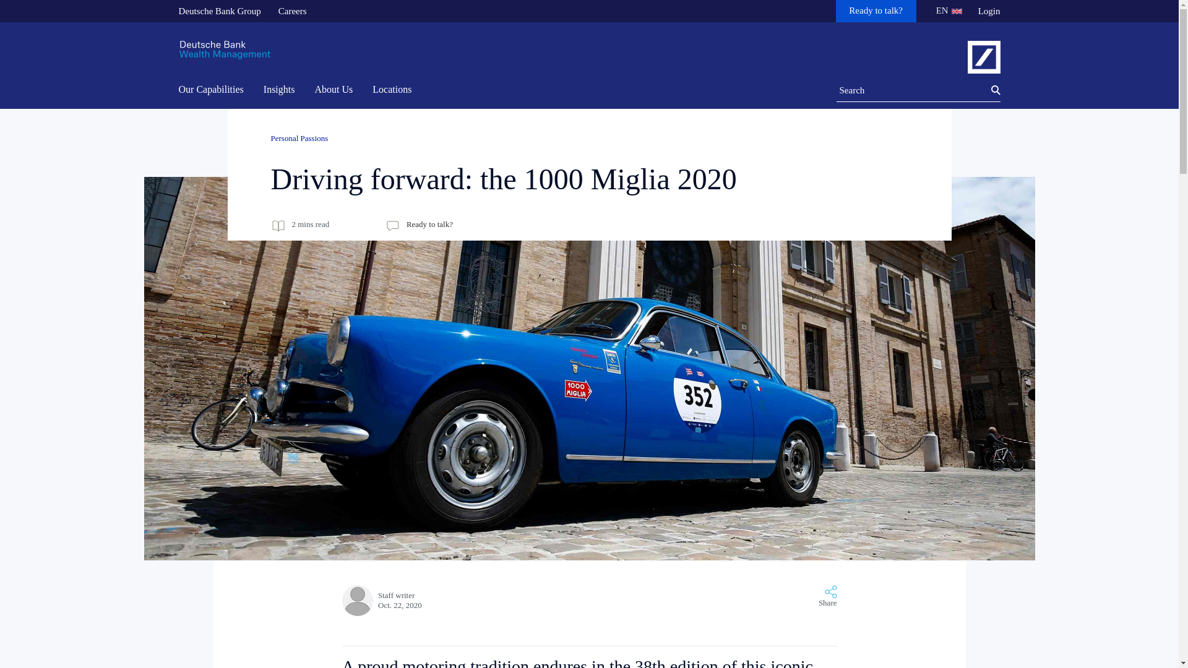  Describe the element at coordinates (214, 90) in the screenshot. I see `Our Capabilities` at that location.